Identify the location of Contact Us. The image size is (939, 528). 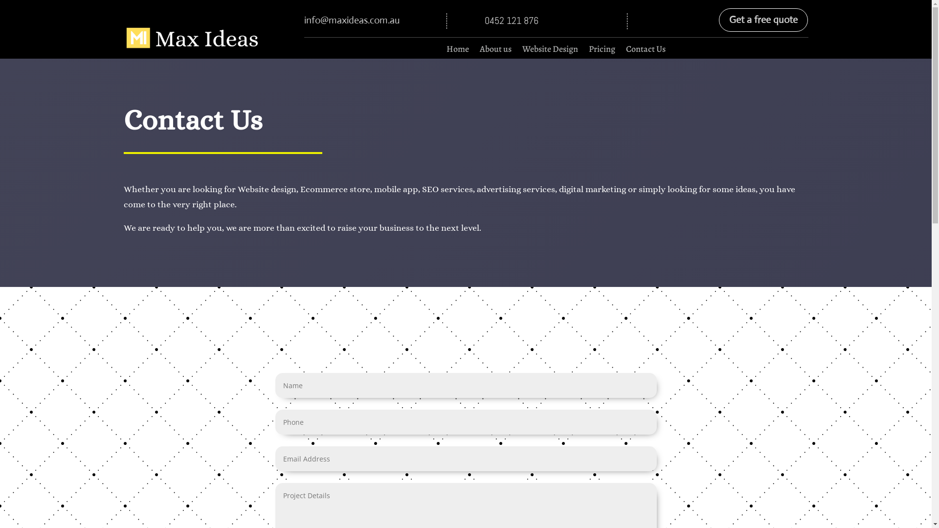
(646, 51).